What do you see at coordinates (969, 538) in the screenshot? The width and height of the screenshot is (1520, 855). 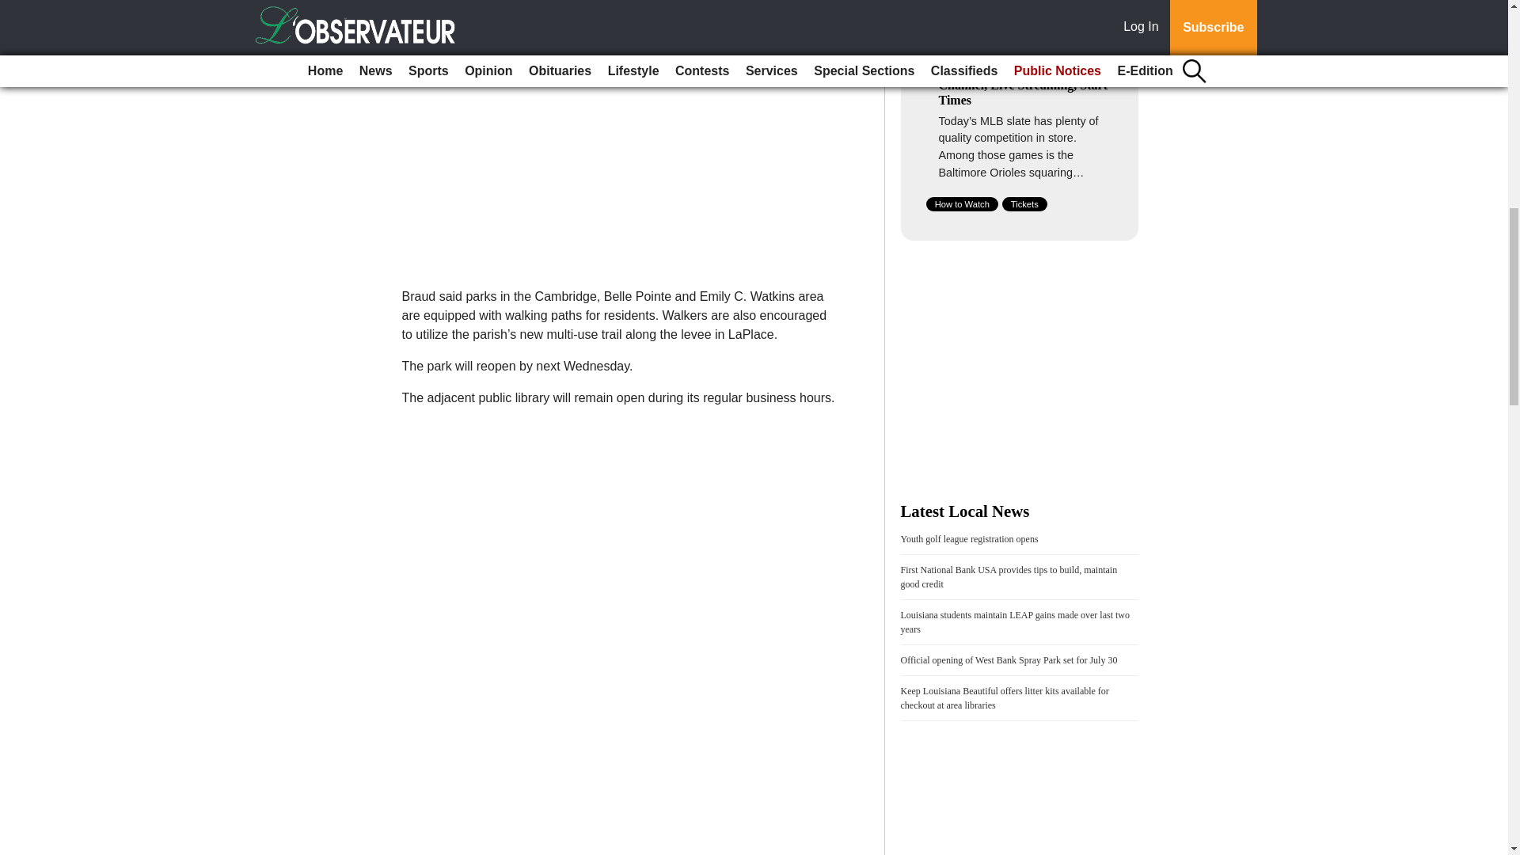 I see `Youth golf league registration opens` at bounding box center [969, 538].